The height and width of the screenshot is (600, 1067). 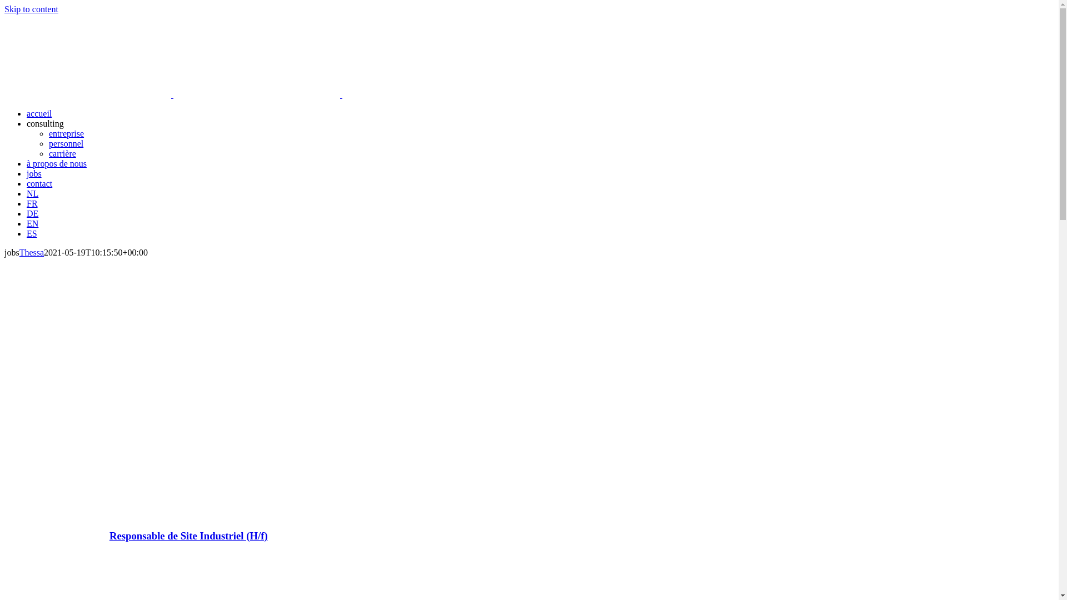 What do you see at coordinates (39, 183) in the screenshot?
I see `contact` at bounding box center [39, 183].